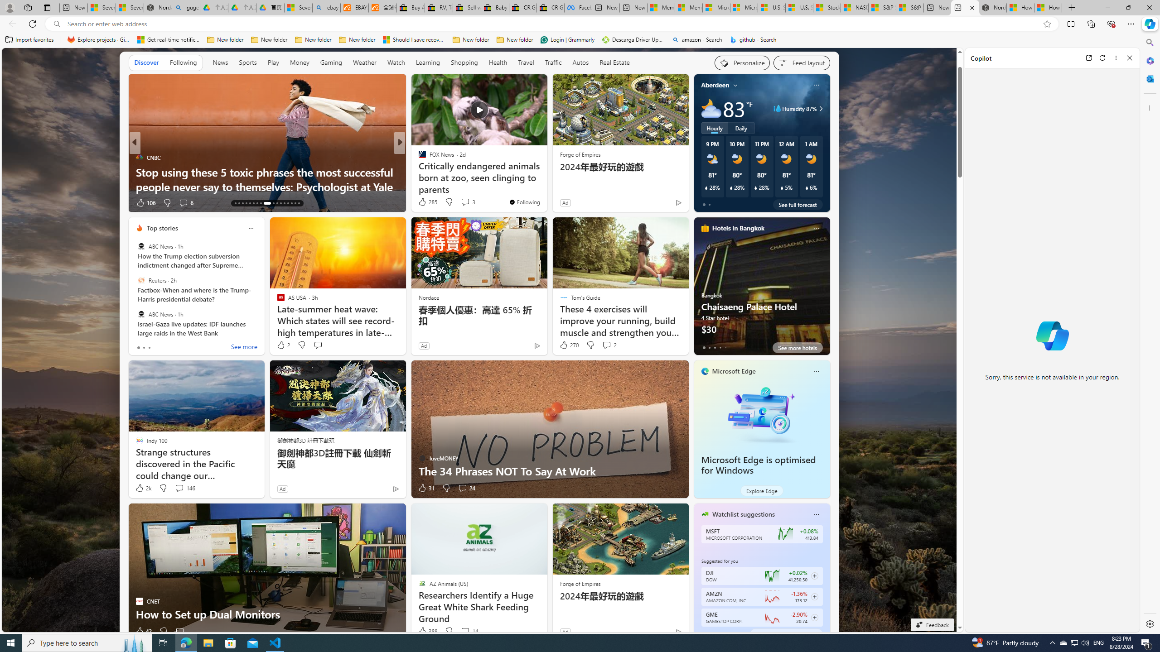 The width and height of the screenshot is (1160, 652). What do you see at coordinates (456, 202) in the screenshot?
I see `View comments 1 Comment` at bounding box center [456, 202].